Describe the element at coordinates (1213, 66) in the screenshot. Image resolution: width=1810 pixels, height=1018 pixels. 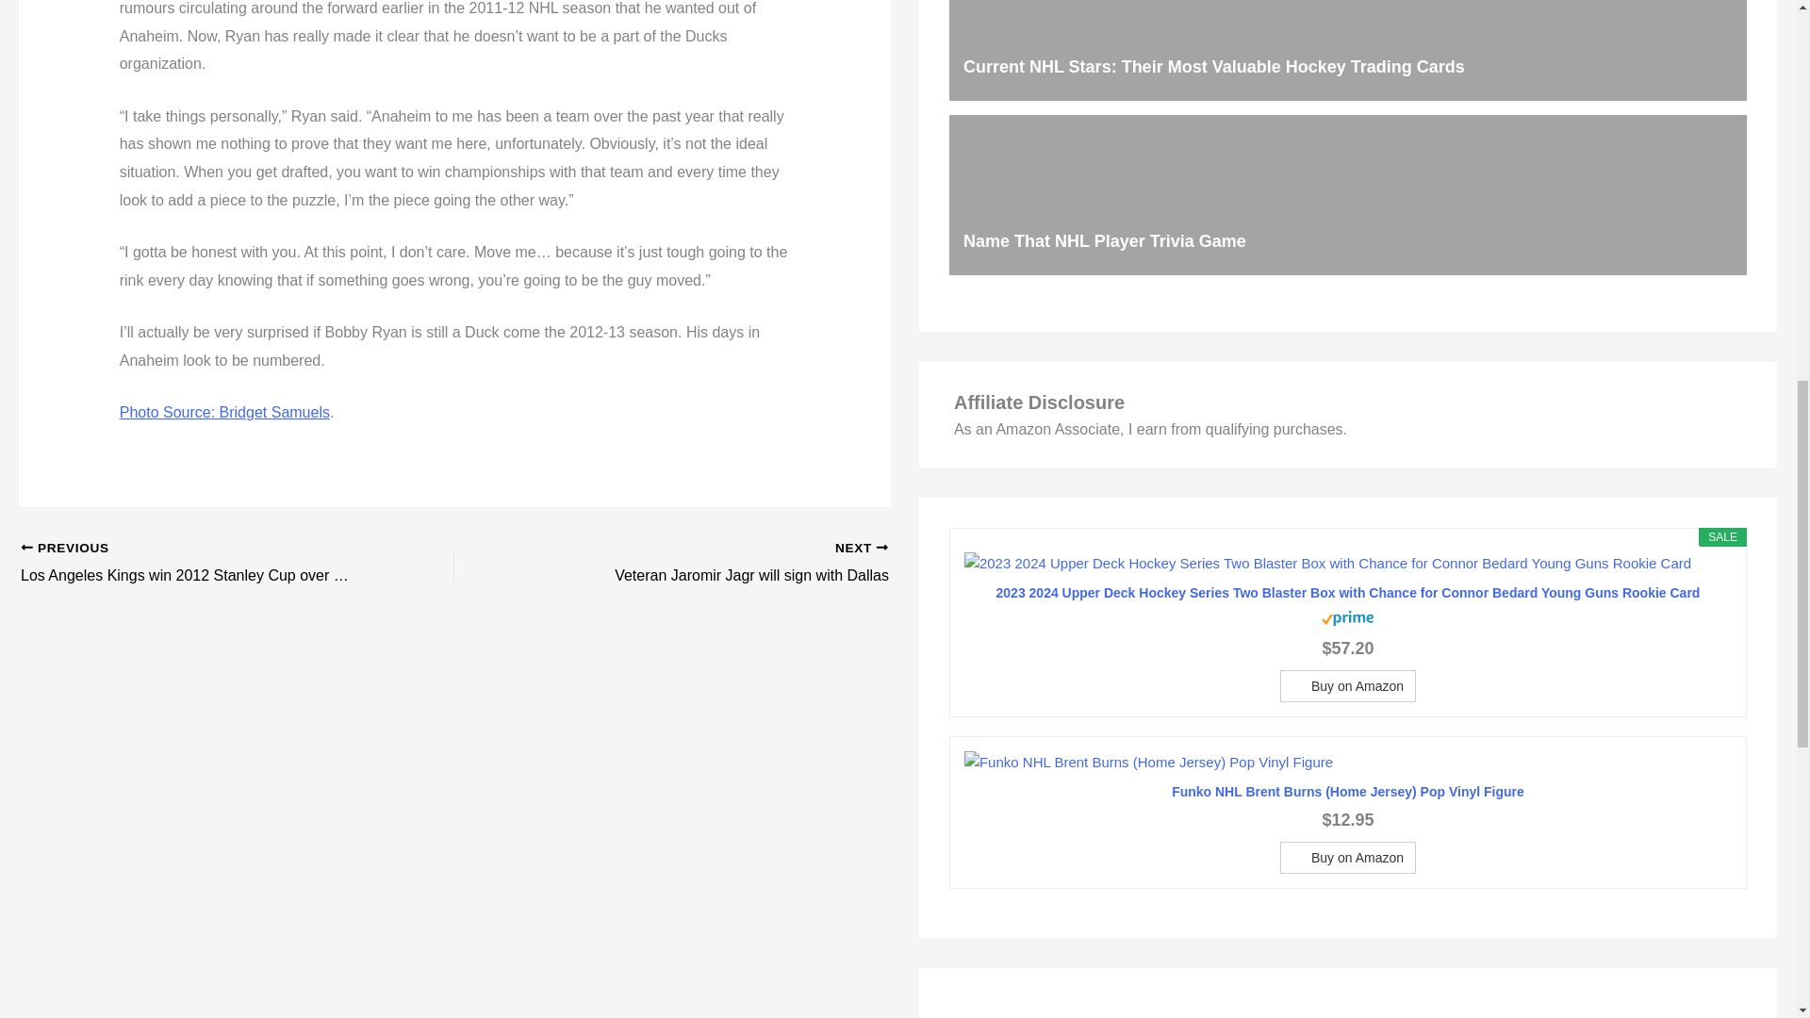
I see `Current NHL Stars: Their Most Valuable Hockey Trading Cards` at that location.